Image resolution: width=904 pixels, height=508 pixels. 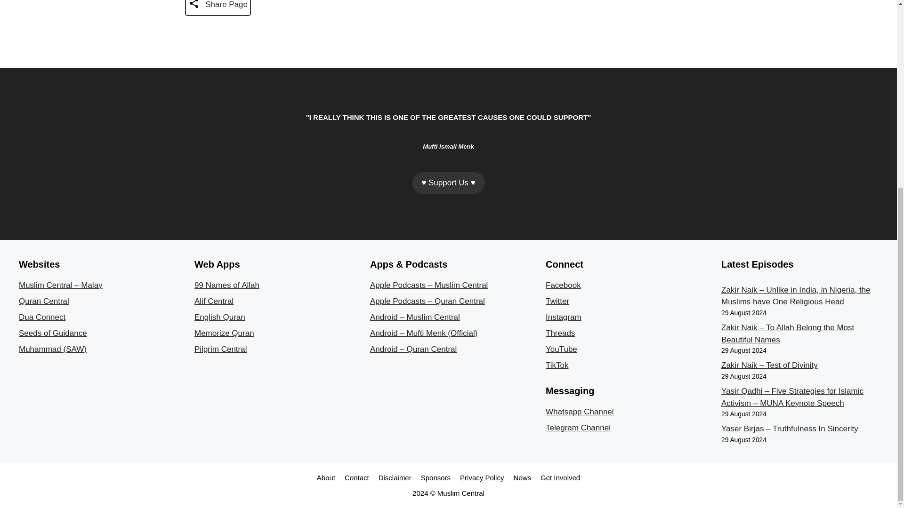 What do you see at coordinates (224, 333) in the screenshot?
I see `Memorize Quran` at bounding box center [224, 333].